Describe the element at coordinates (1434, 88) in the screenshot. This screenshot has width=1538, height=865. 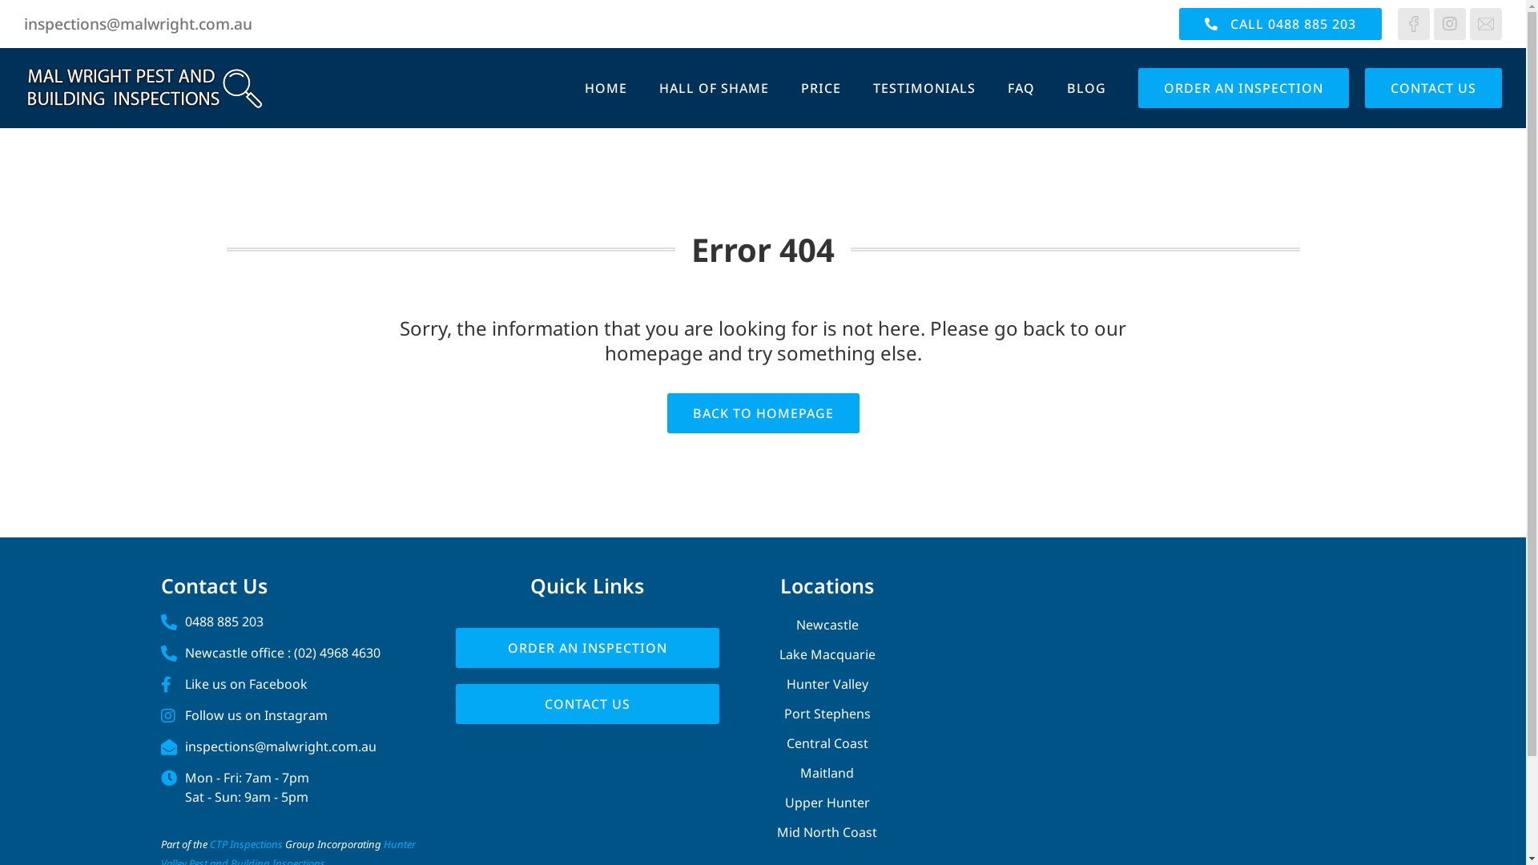
I see `CONTACT US` at that location.